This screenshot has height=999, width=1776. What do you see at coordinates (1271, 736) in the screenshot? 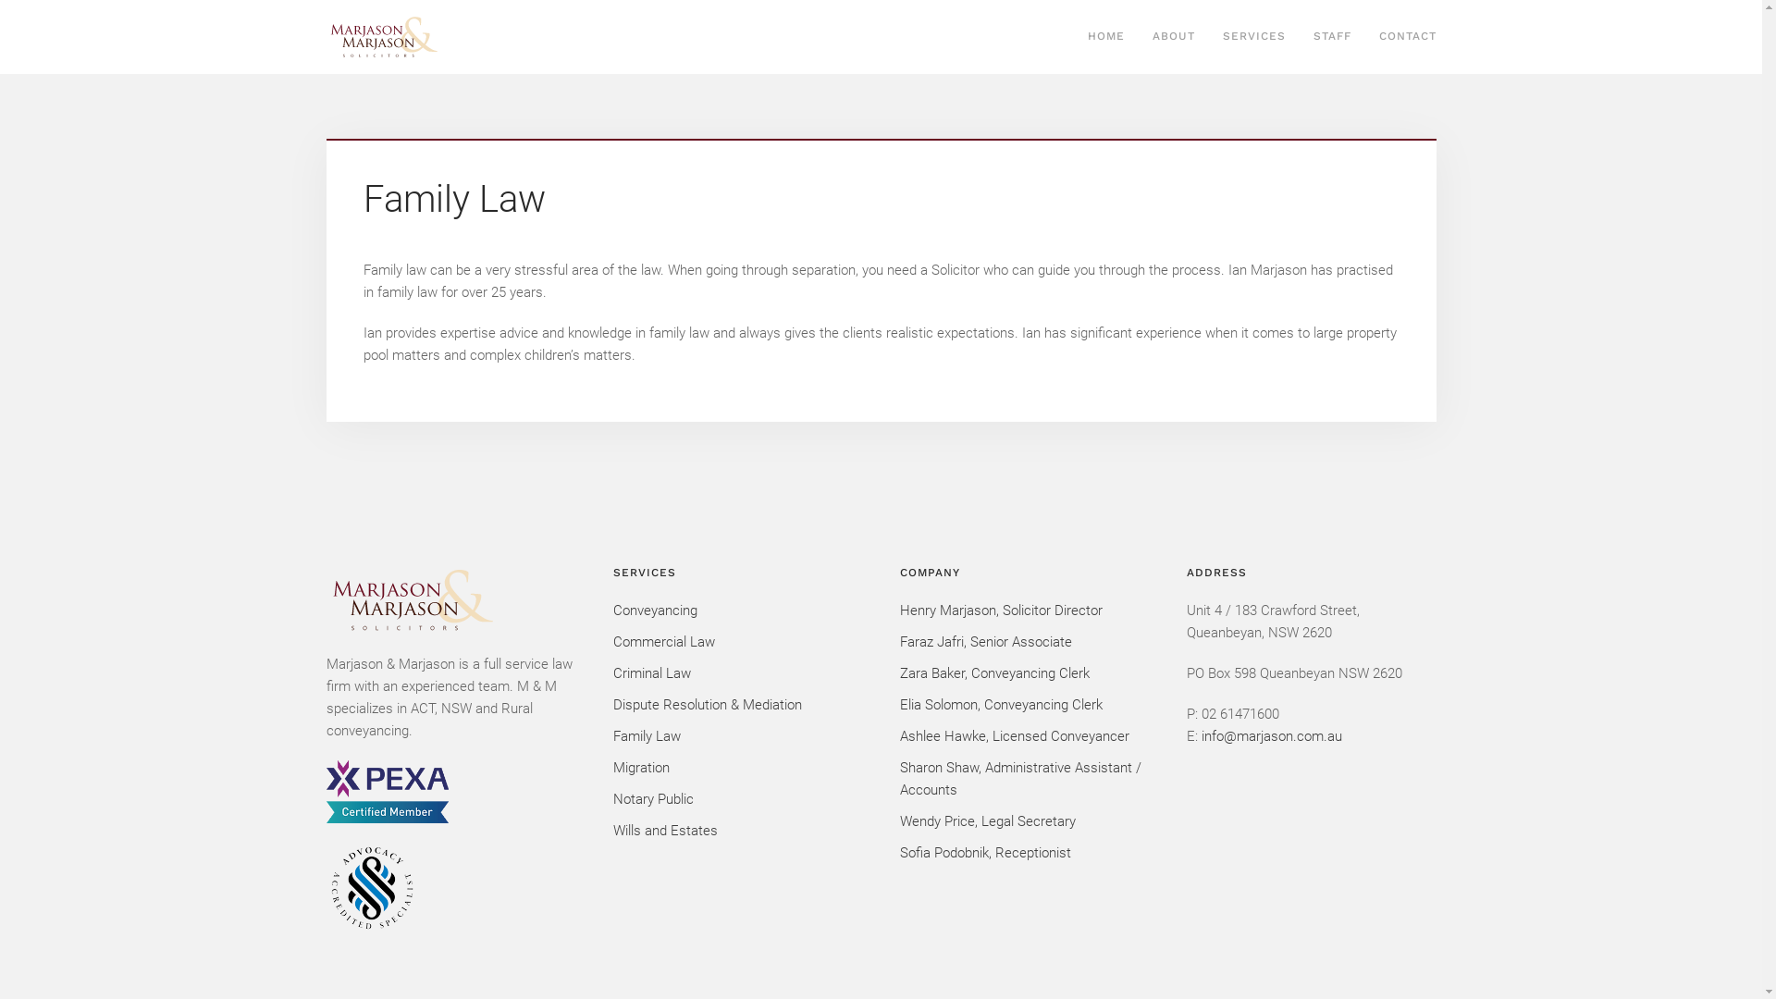
I see `info@marjason.com.au` at bounding box center [1271, 736].